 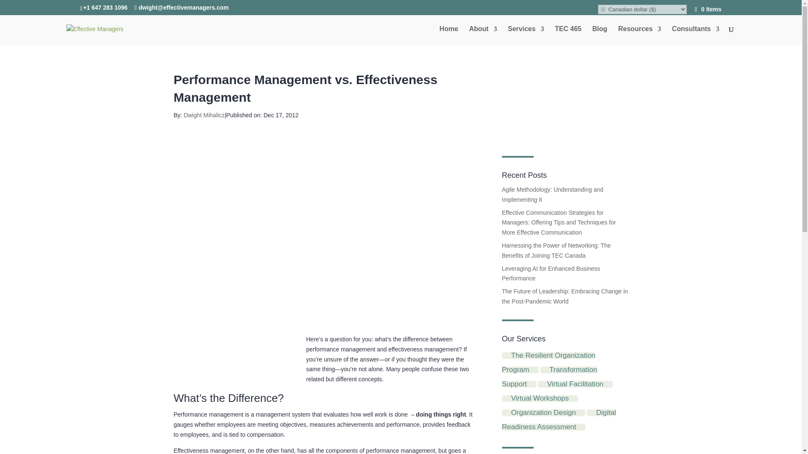 What do you see at coordinates (695, 35) in the screenshot?
I see `Consultants` at bounding box center [695, 35].